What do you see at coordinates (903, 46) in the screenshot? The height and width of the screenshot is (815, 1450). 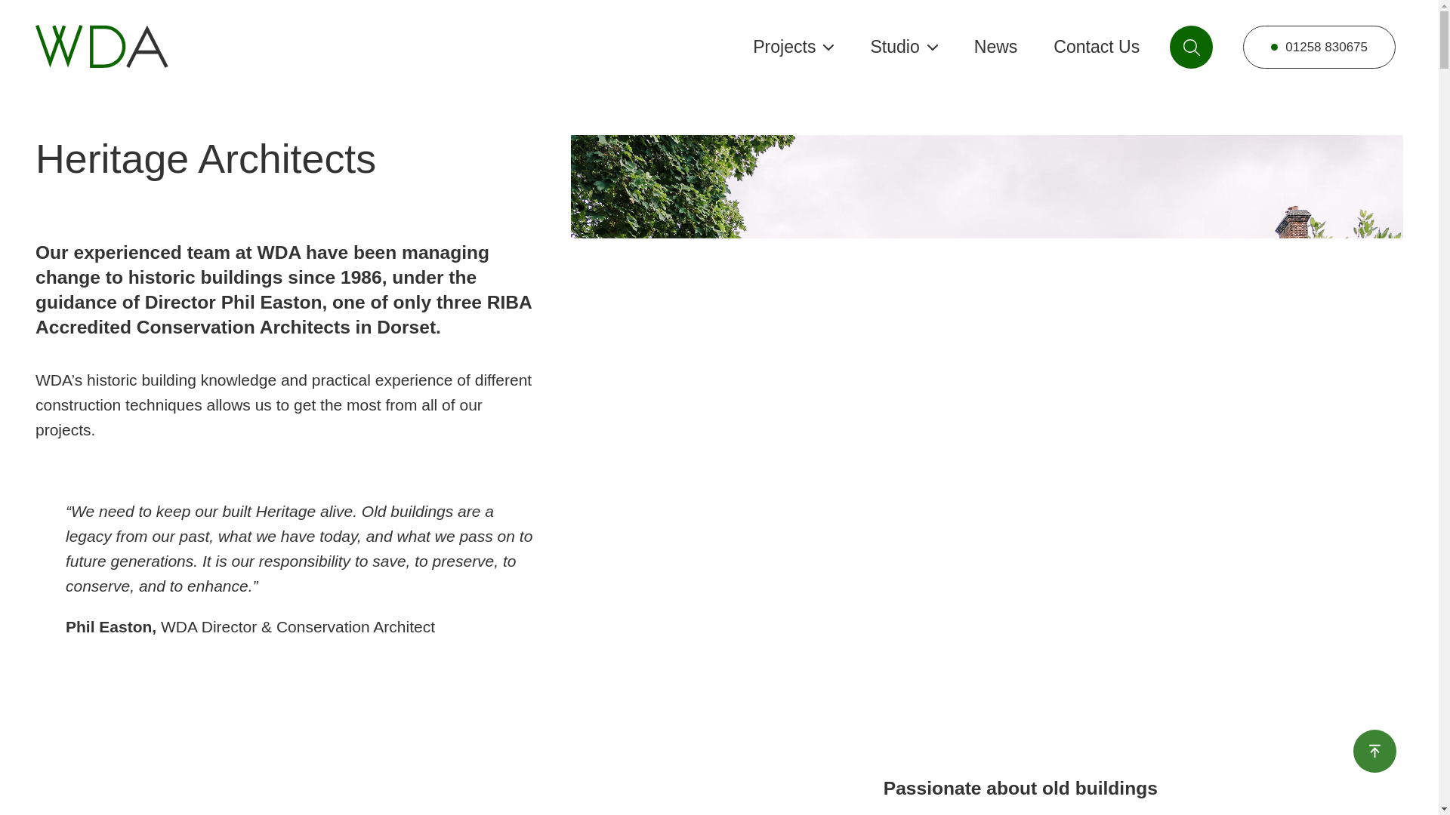 I see `Studio` at bounding box center [903, 46].